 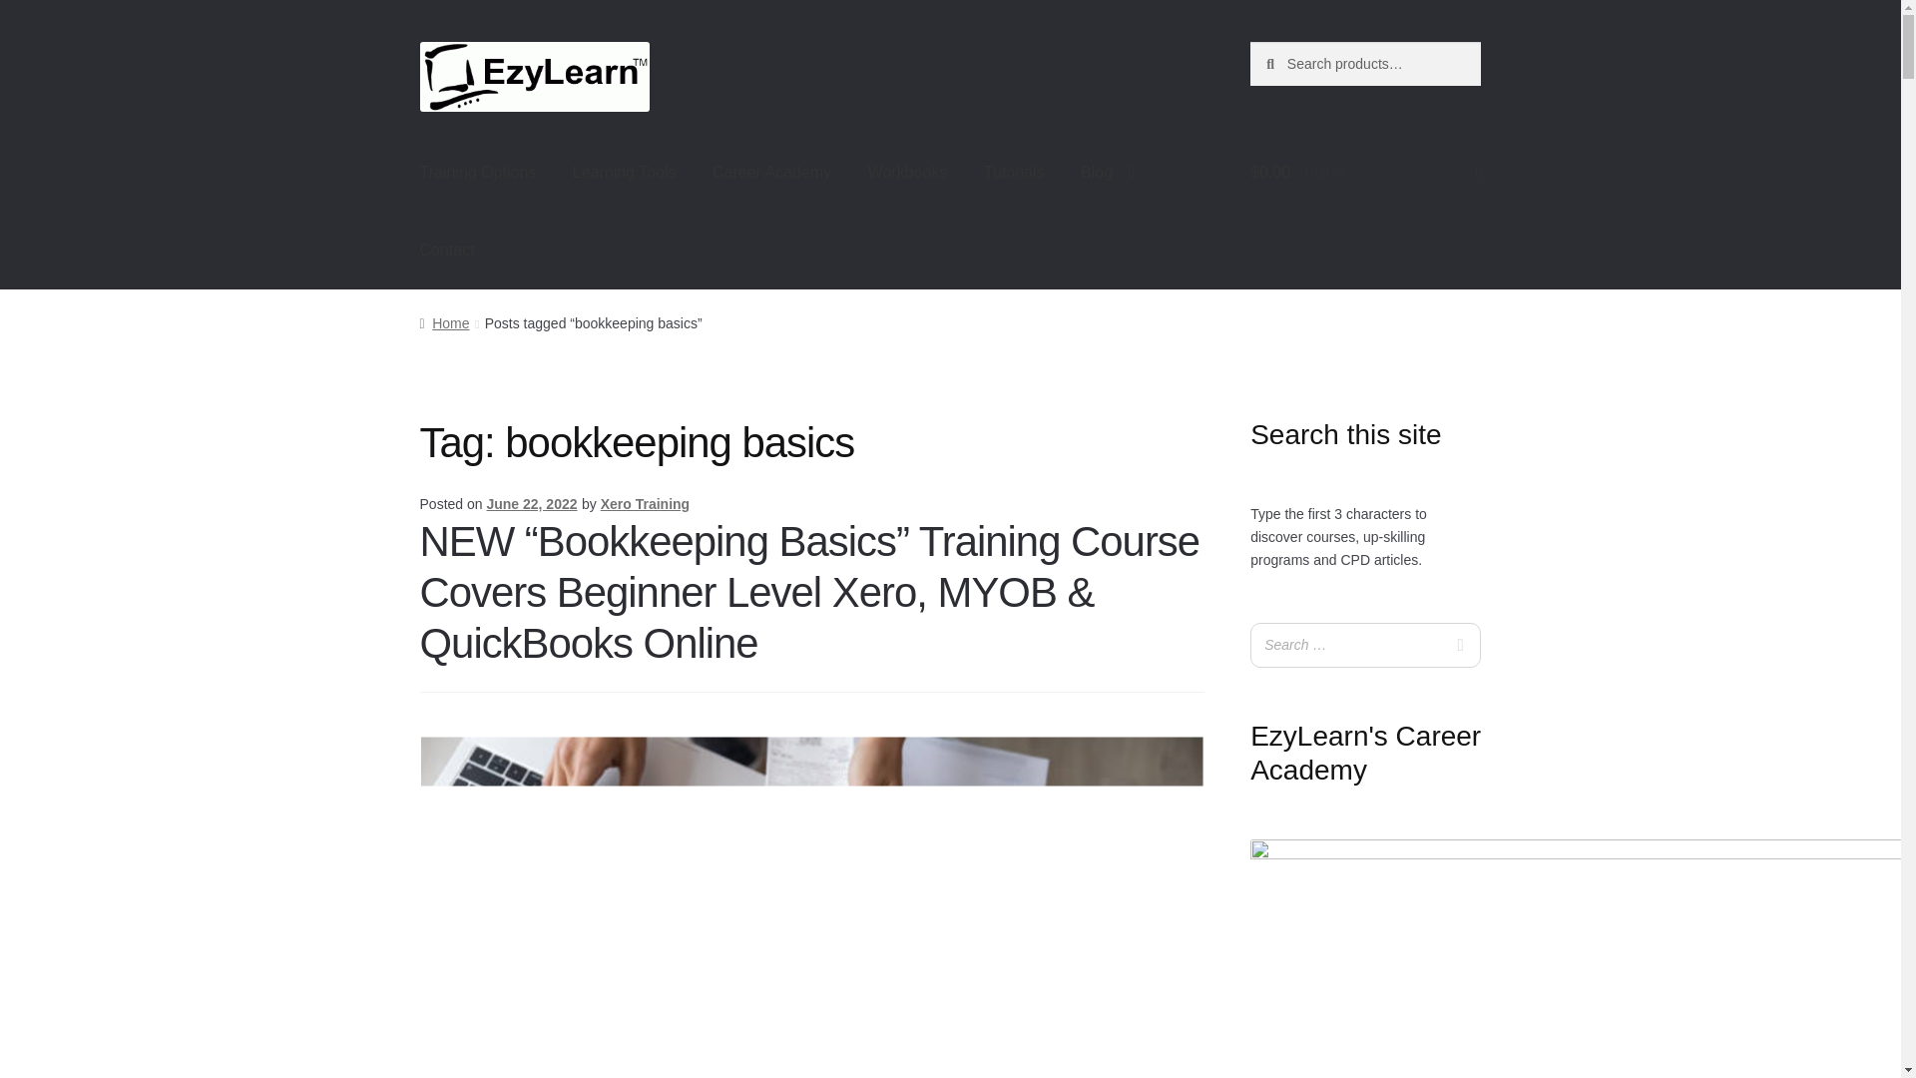 What do you see at coordinates (447, 250) in the screenshot?
I see `Contact` at bounding box center [447, 250].